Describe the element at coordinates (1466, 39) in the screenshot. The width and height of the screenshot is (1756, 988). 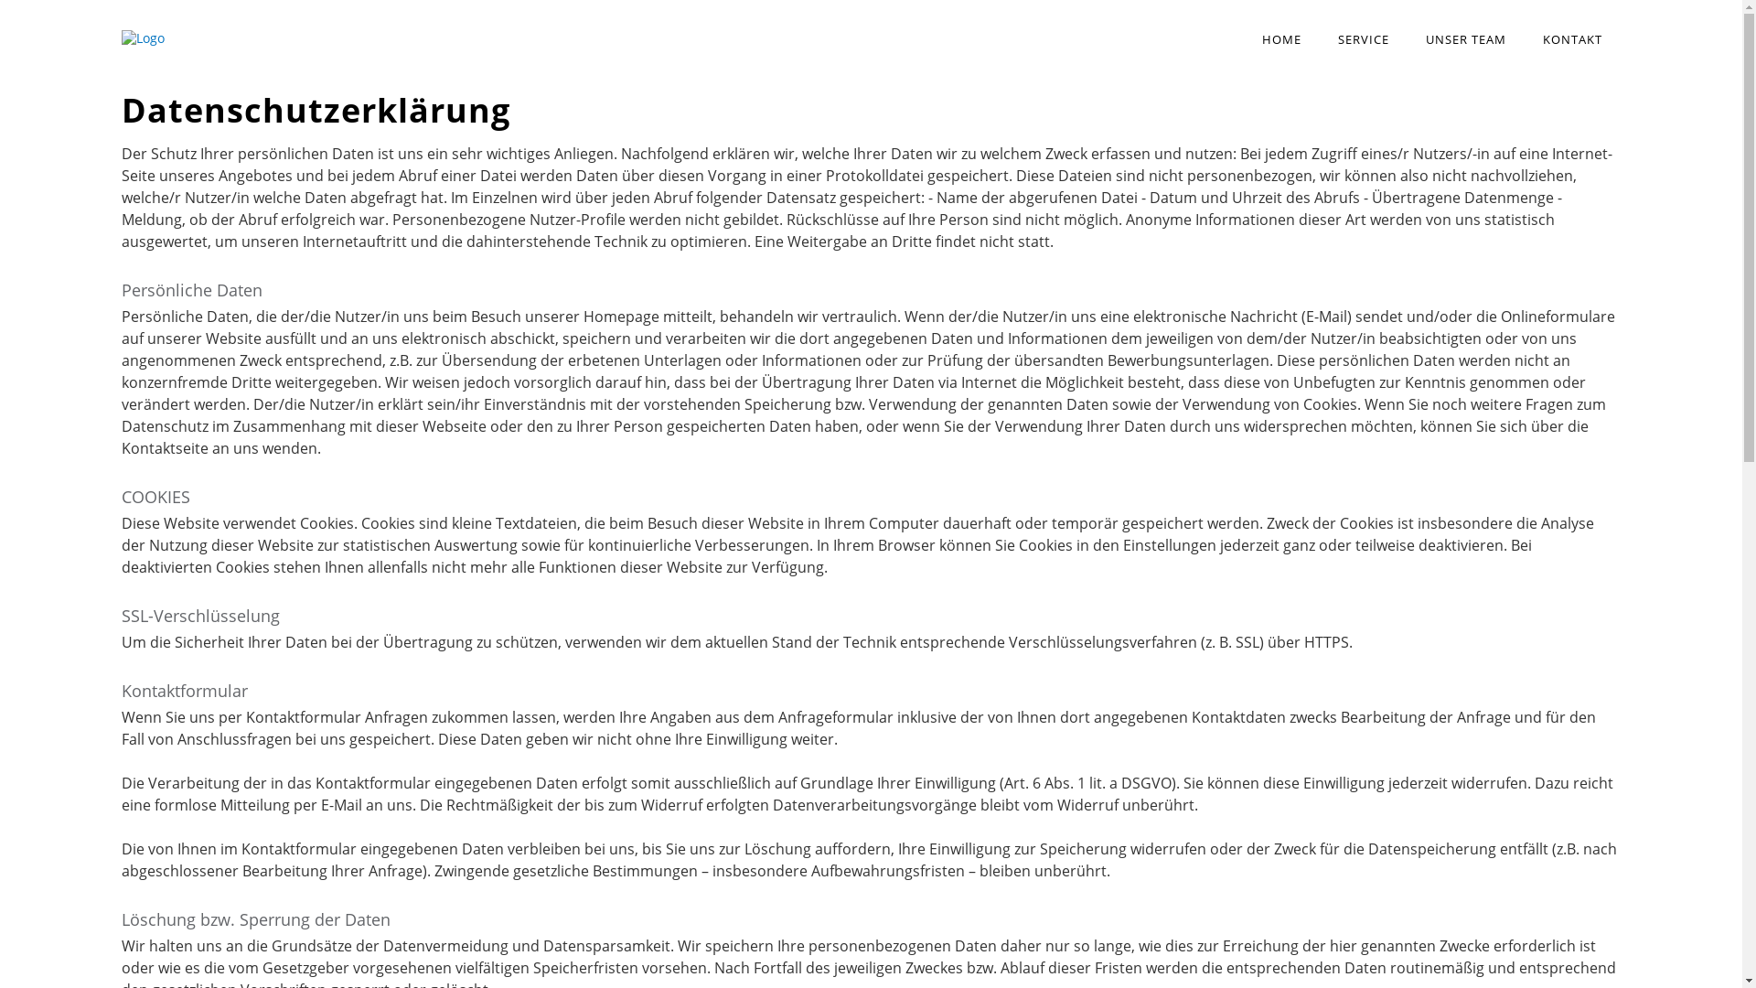
I see `UNSER TEAM` at that location.